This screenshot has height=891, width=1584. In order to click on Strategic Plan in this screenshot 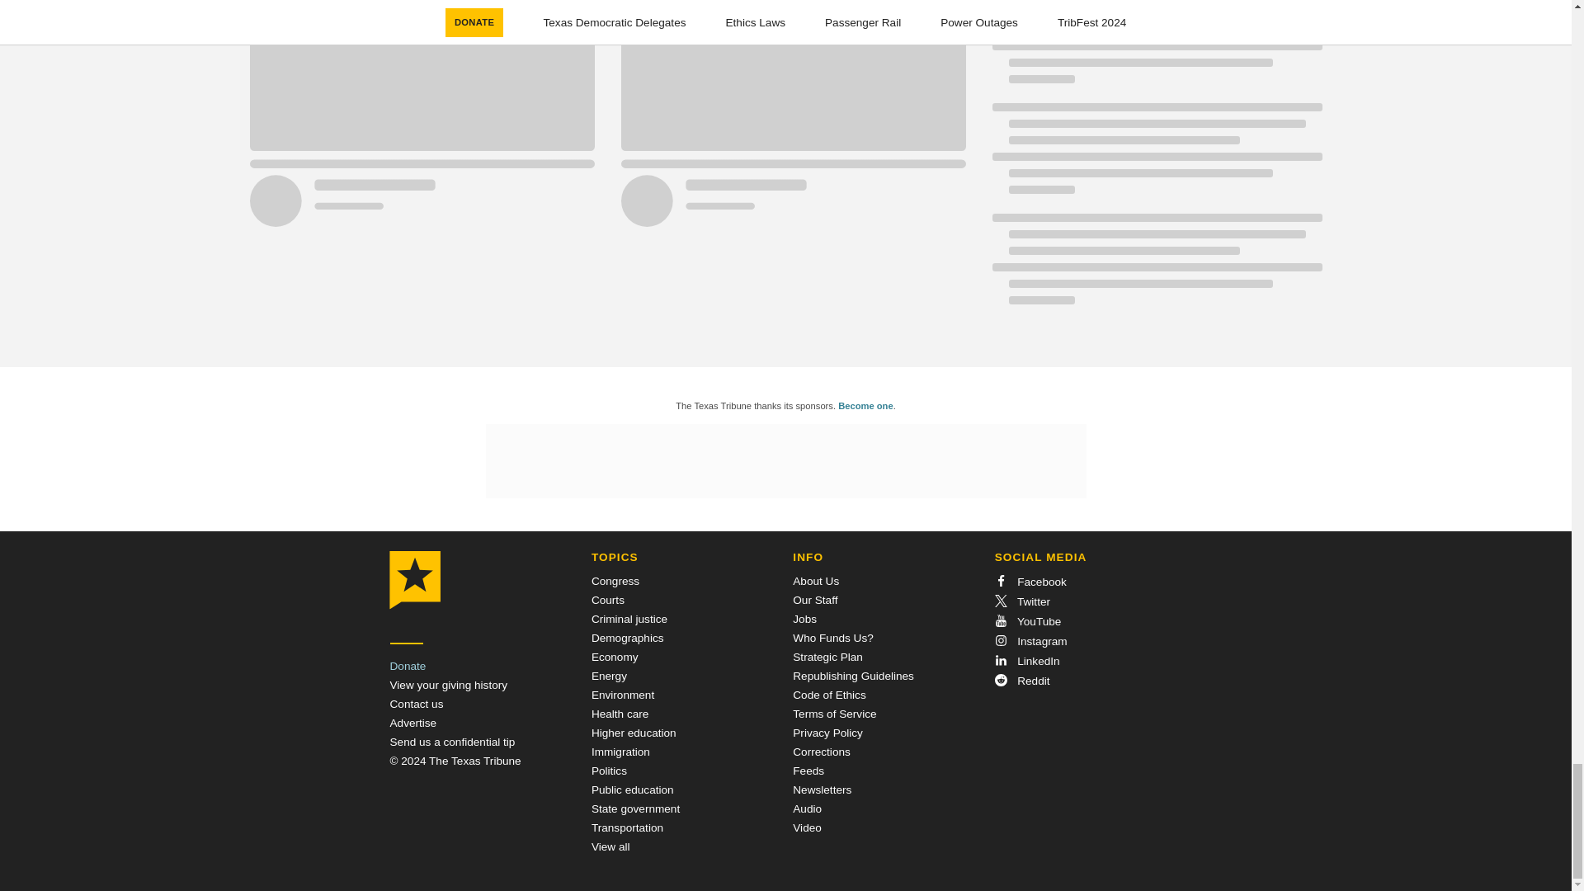, I will do `click(828, 657)`.